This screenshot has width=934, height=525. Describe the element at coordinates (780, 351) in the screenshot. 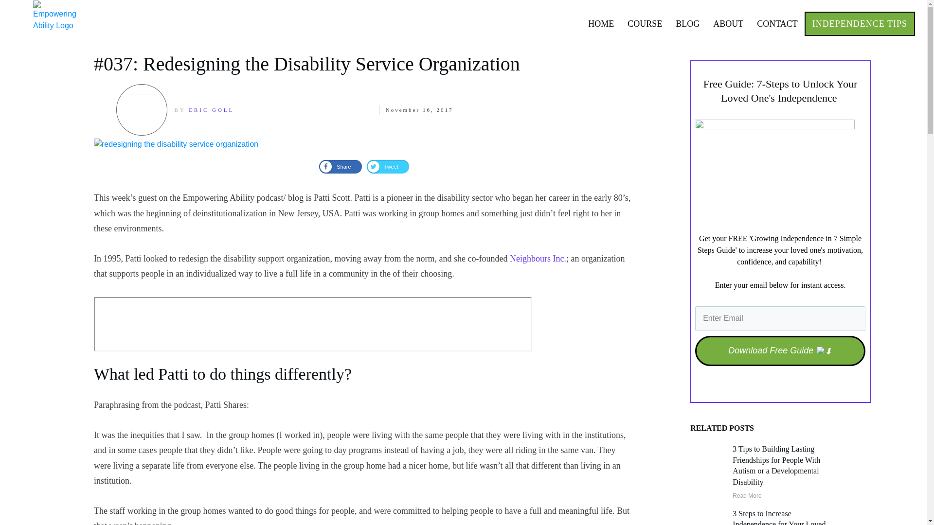

I see `Download Free Guide` at that location.